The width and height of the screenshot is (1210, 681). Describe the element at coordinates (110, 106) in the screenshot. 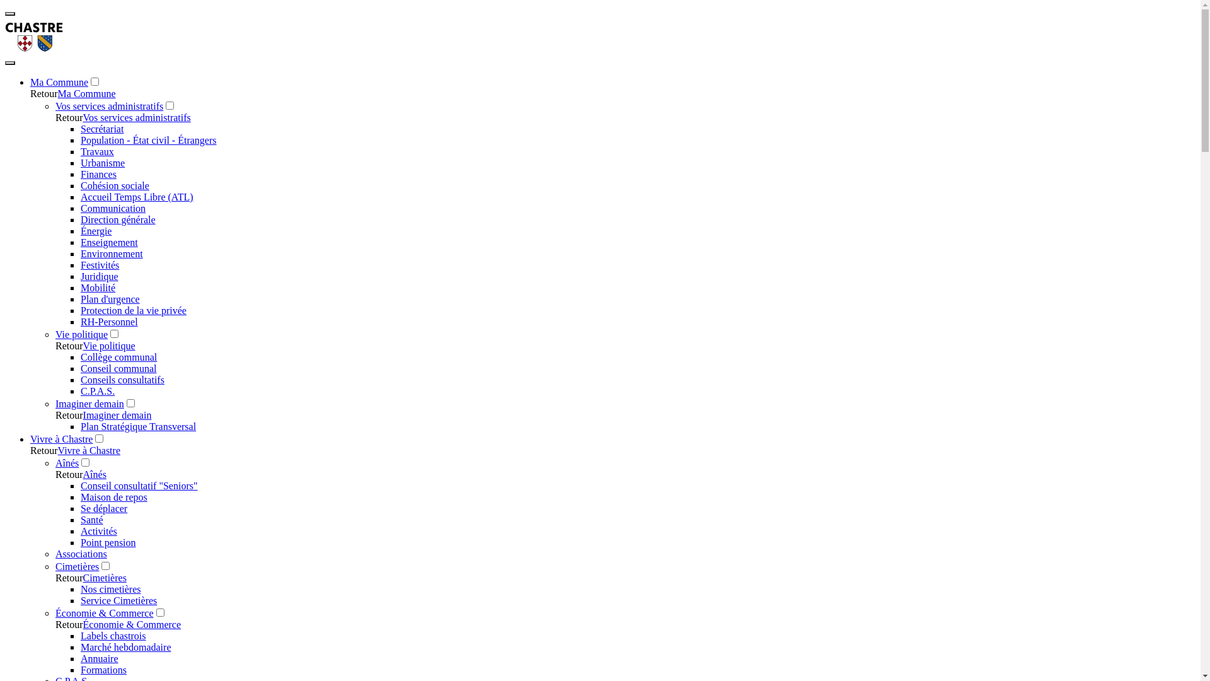

I see `Vos services administratifs` at that location.